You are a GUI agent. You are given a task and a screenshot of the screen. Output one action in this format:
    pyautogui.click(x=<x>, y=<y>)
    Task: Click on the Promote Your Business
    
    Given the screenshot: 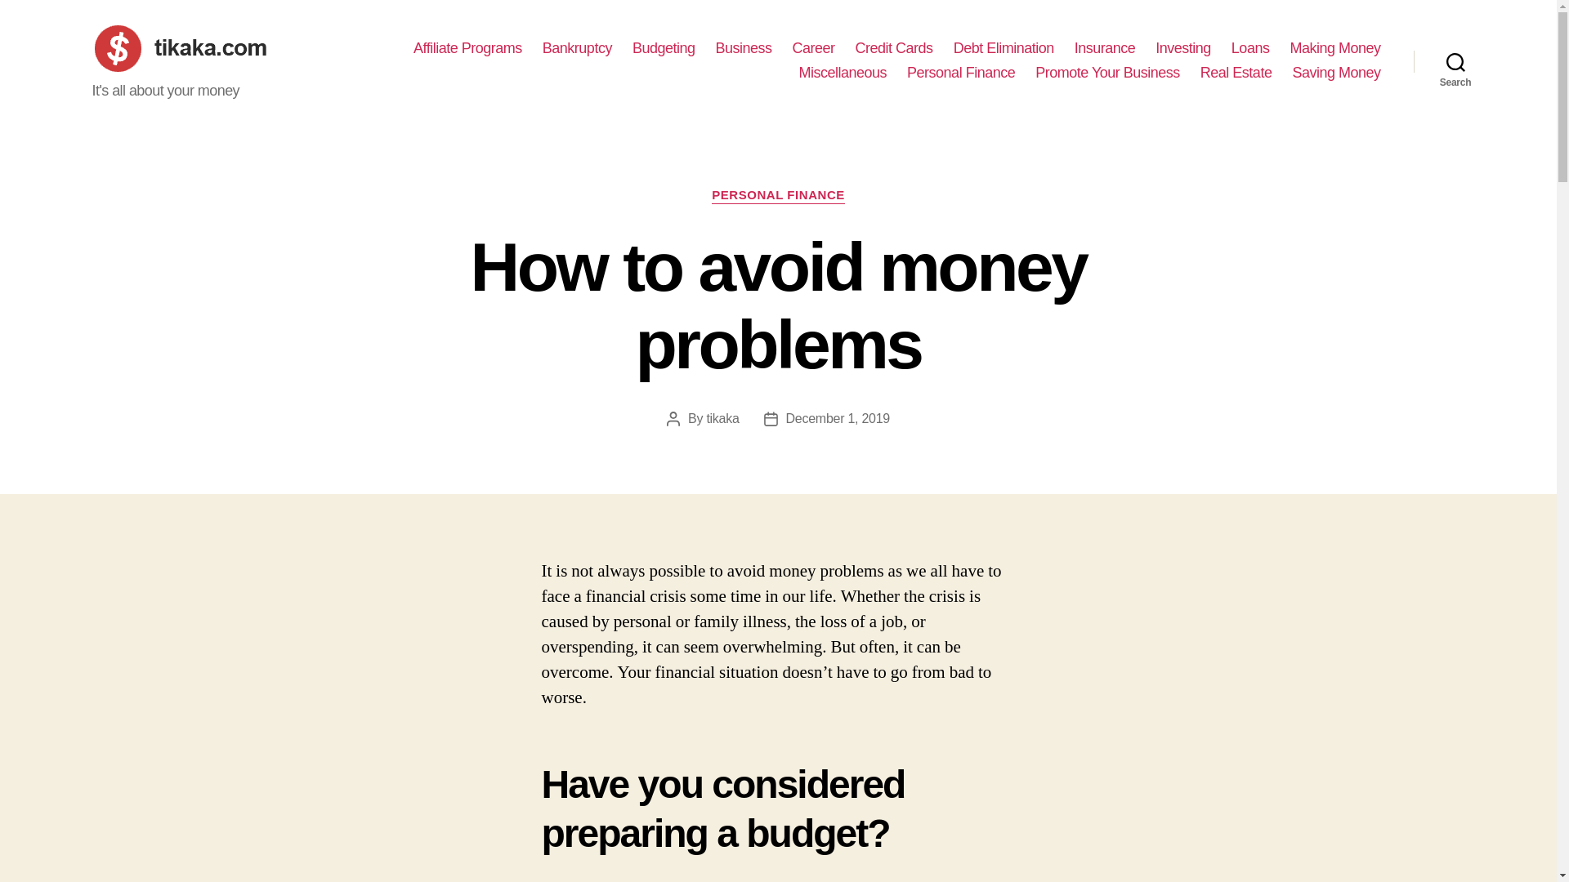 What is the action you would take?
    pyautogui.click(x=1107, y=73)
    